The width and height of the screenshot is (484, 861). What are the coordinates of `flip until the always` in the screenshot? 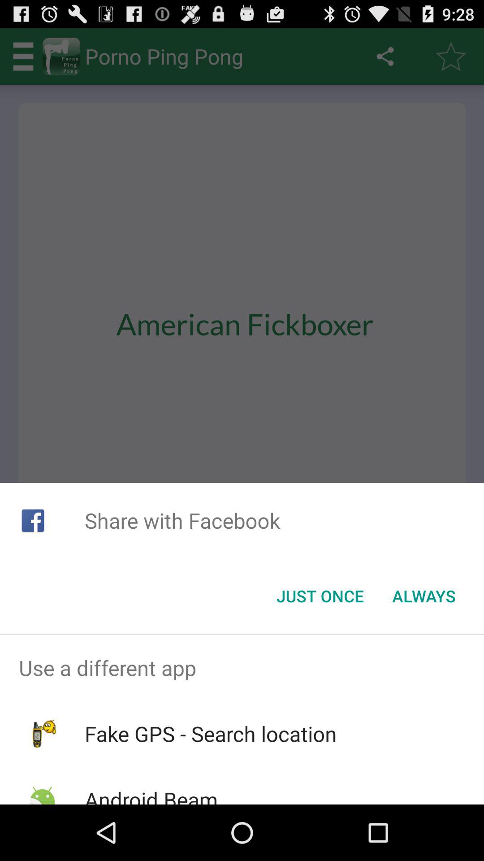 It's located at (424, 596).